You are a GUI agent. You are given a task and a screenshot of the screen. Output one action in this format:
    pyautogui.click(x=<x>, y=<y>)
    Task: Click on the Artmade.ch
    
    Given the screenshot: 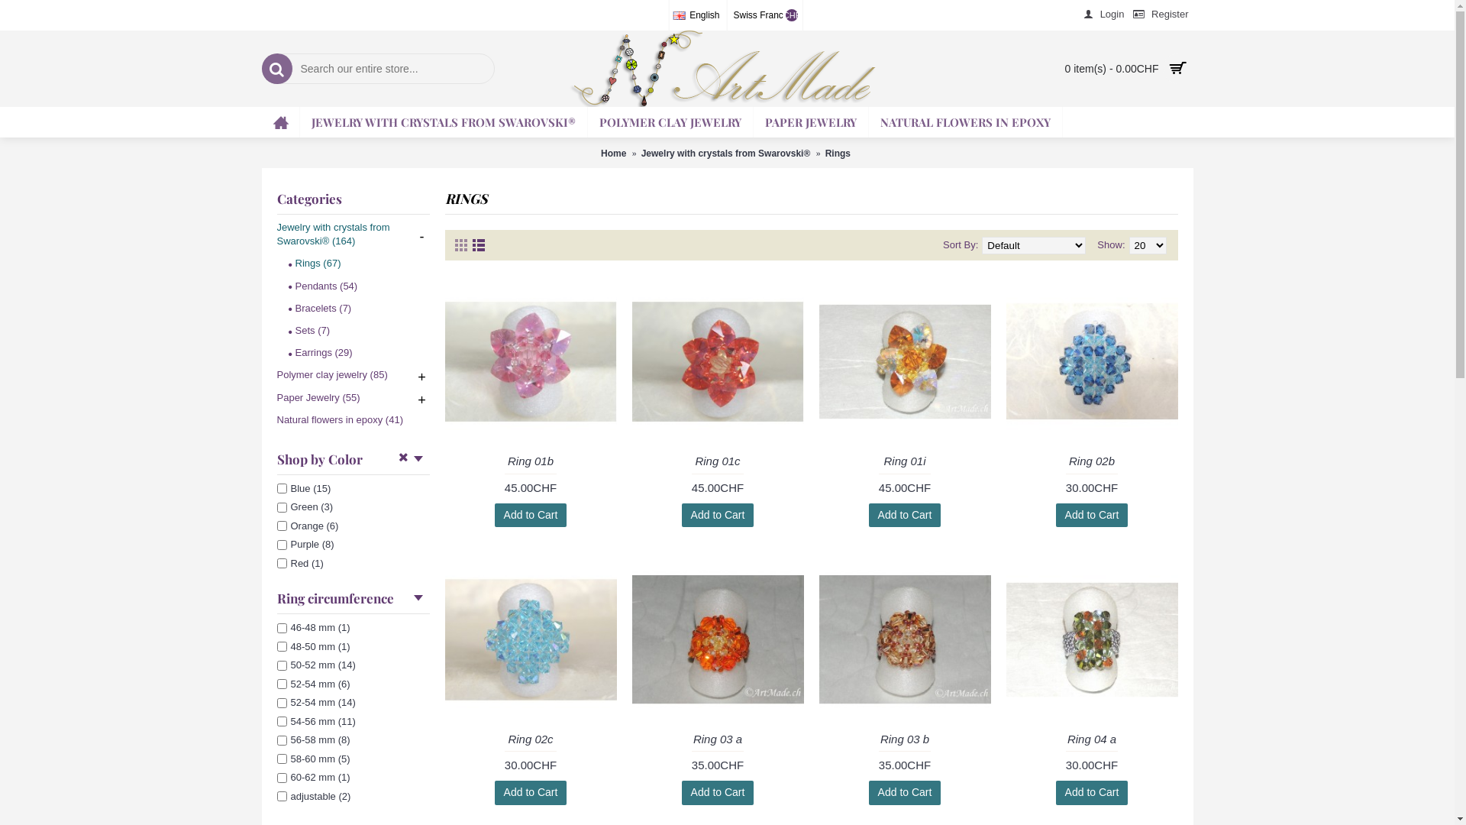 What is the action you would take?
    pyautogui.click(x=728, y=69)
    